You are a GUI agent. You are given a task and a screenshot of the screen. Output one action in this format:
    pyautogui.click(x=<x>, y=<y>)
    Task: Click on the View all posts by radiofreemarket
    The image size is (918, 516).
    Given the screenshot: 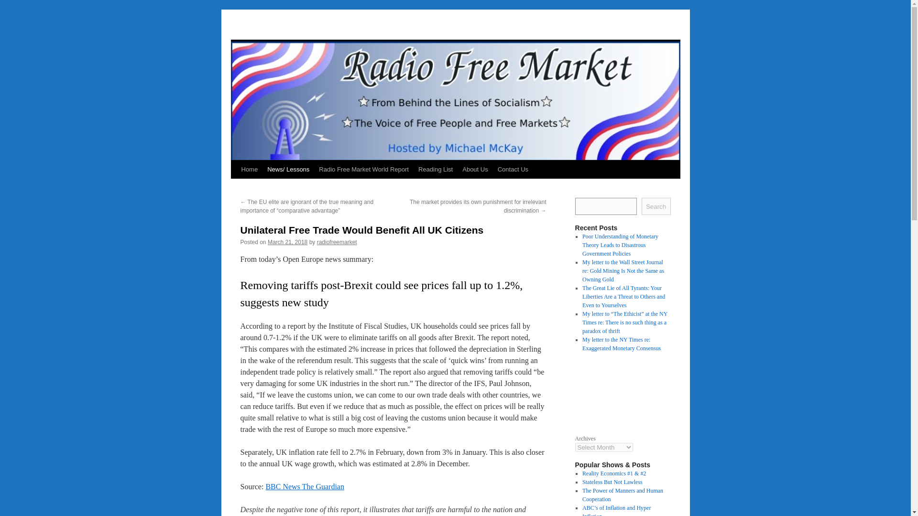 What is the action you would take?
    pyautogui.click(x=337, y=242)
    